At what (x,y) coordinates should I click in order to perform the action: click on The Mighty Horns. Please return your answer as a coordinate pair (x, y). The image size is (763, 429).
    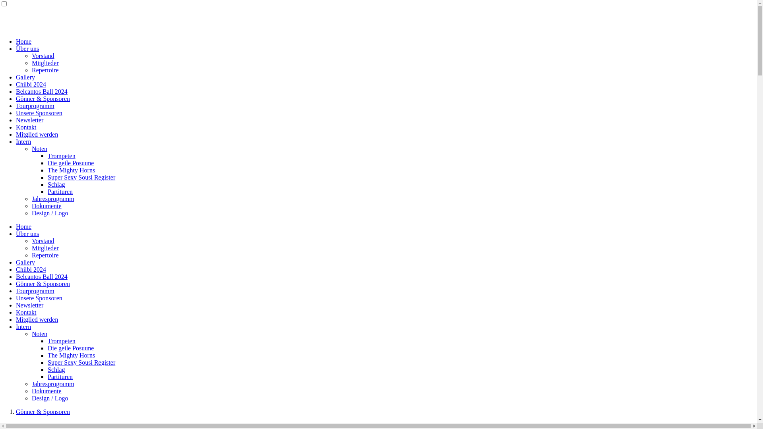
    Looking at the image, I should click on (72, 355).